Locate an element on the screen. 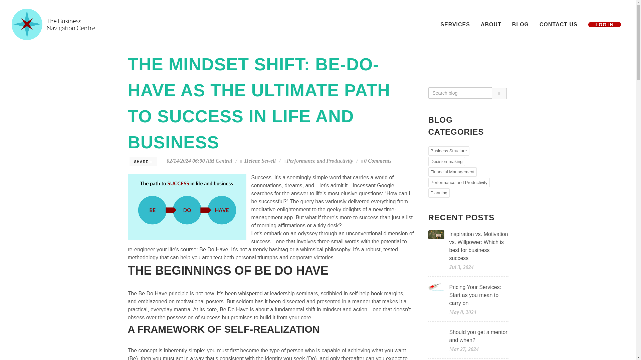  Performance and Productivity is located at coordinates (320, 161).